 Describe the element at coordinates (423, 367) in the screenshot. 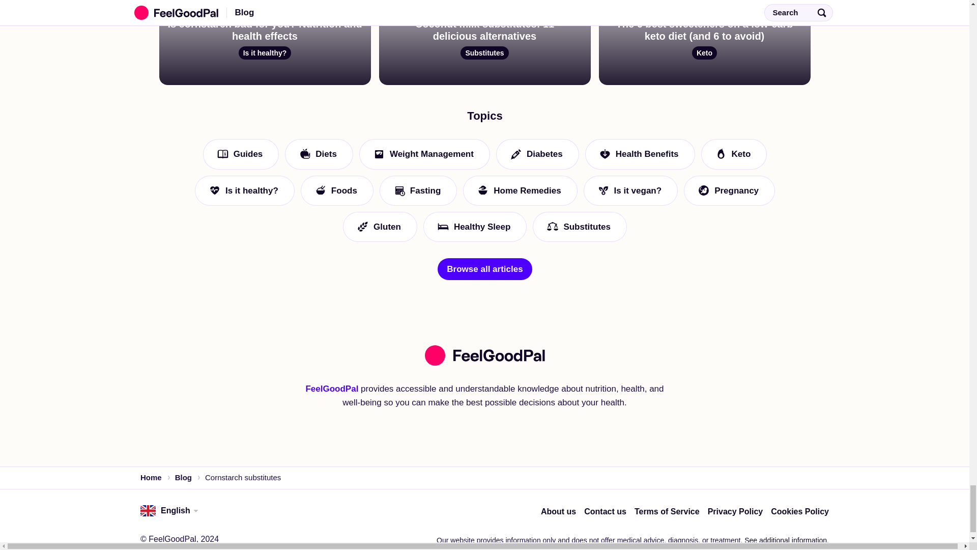

I see `Weight Management` at that location.